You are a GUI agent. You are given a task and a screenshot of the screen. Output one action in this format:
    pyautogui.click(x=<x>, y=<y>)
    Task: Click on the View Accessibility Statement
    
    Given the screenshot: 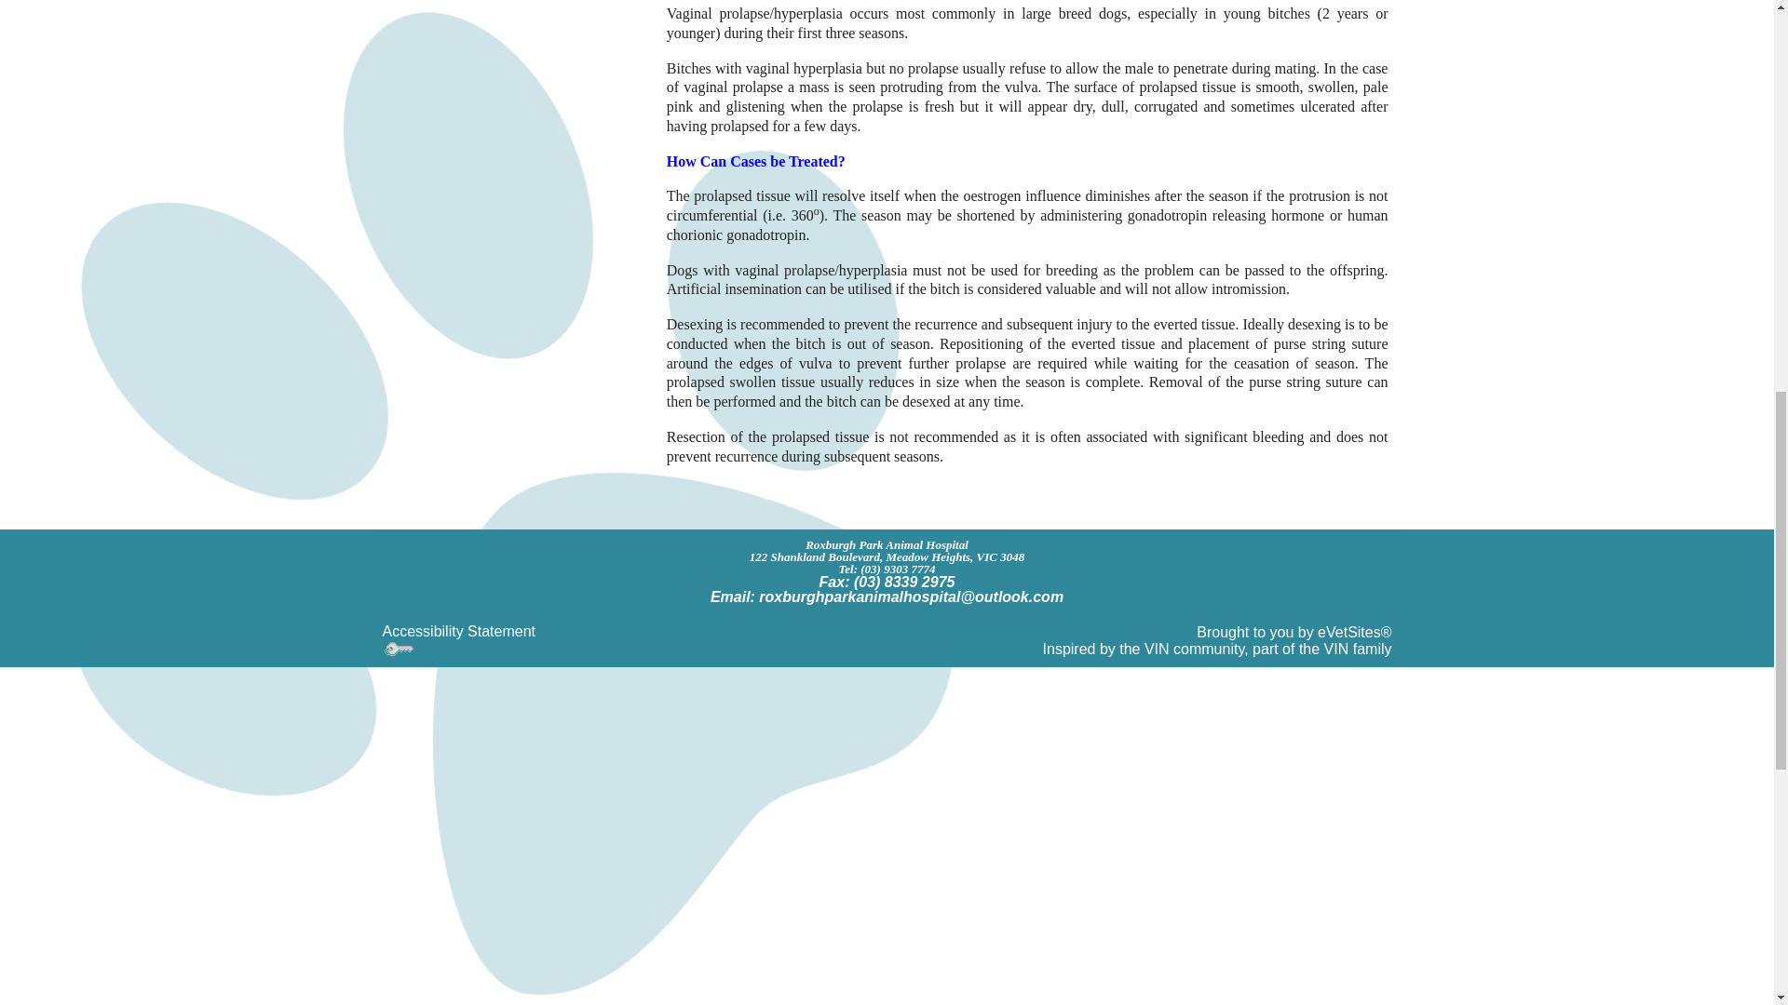 What is the action you would take?
    pyautogui.click(x=458, y=631)
    